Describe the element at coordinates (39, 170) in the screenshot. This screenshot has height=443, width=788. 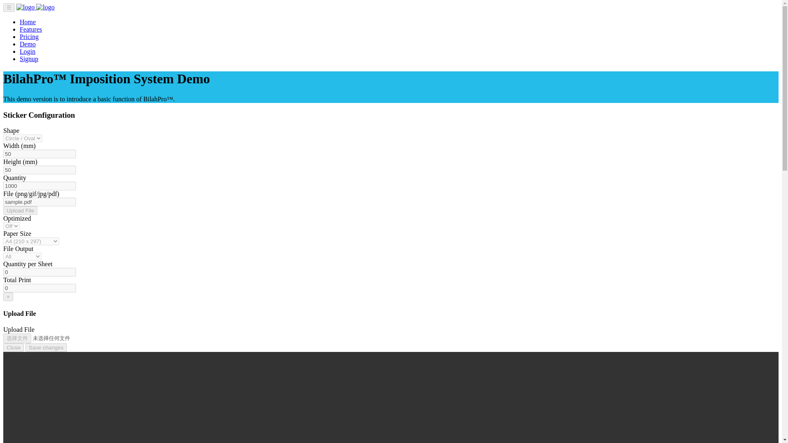
I see `50` at that location.